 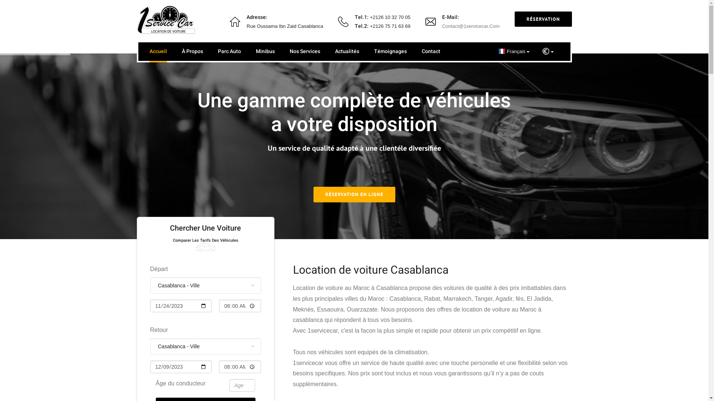 I want to click on Accueil, so click(x=158, y=52).